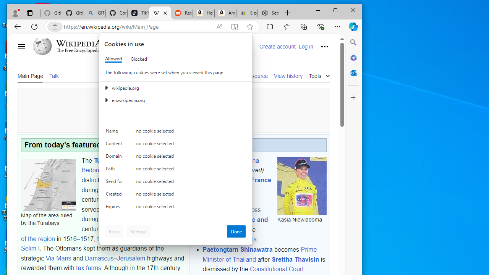 The width and height of the screenshot is (489, 275). Describe the element at coordinates (191, 208) in the screenshot. I see `no cookie selected` at that location.